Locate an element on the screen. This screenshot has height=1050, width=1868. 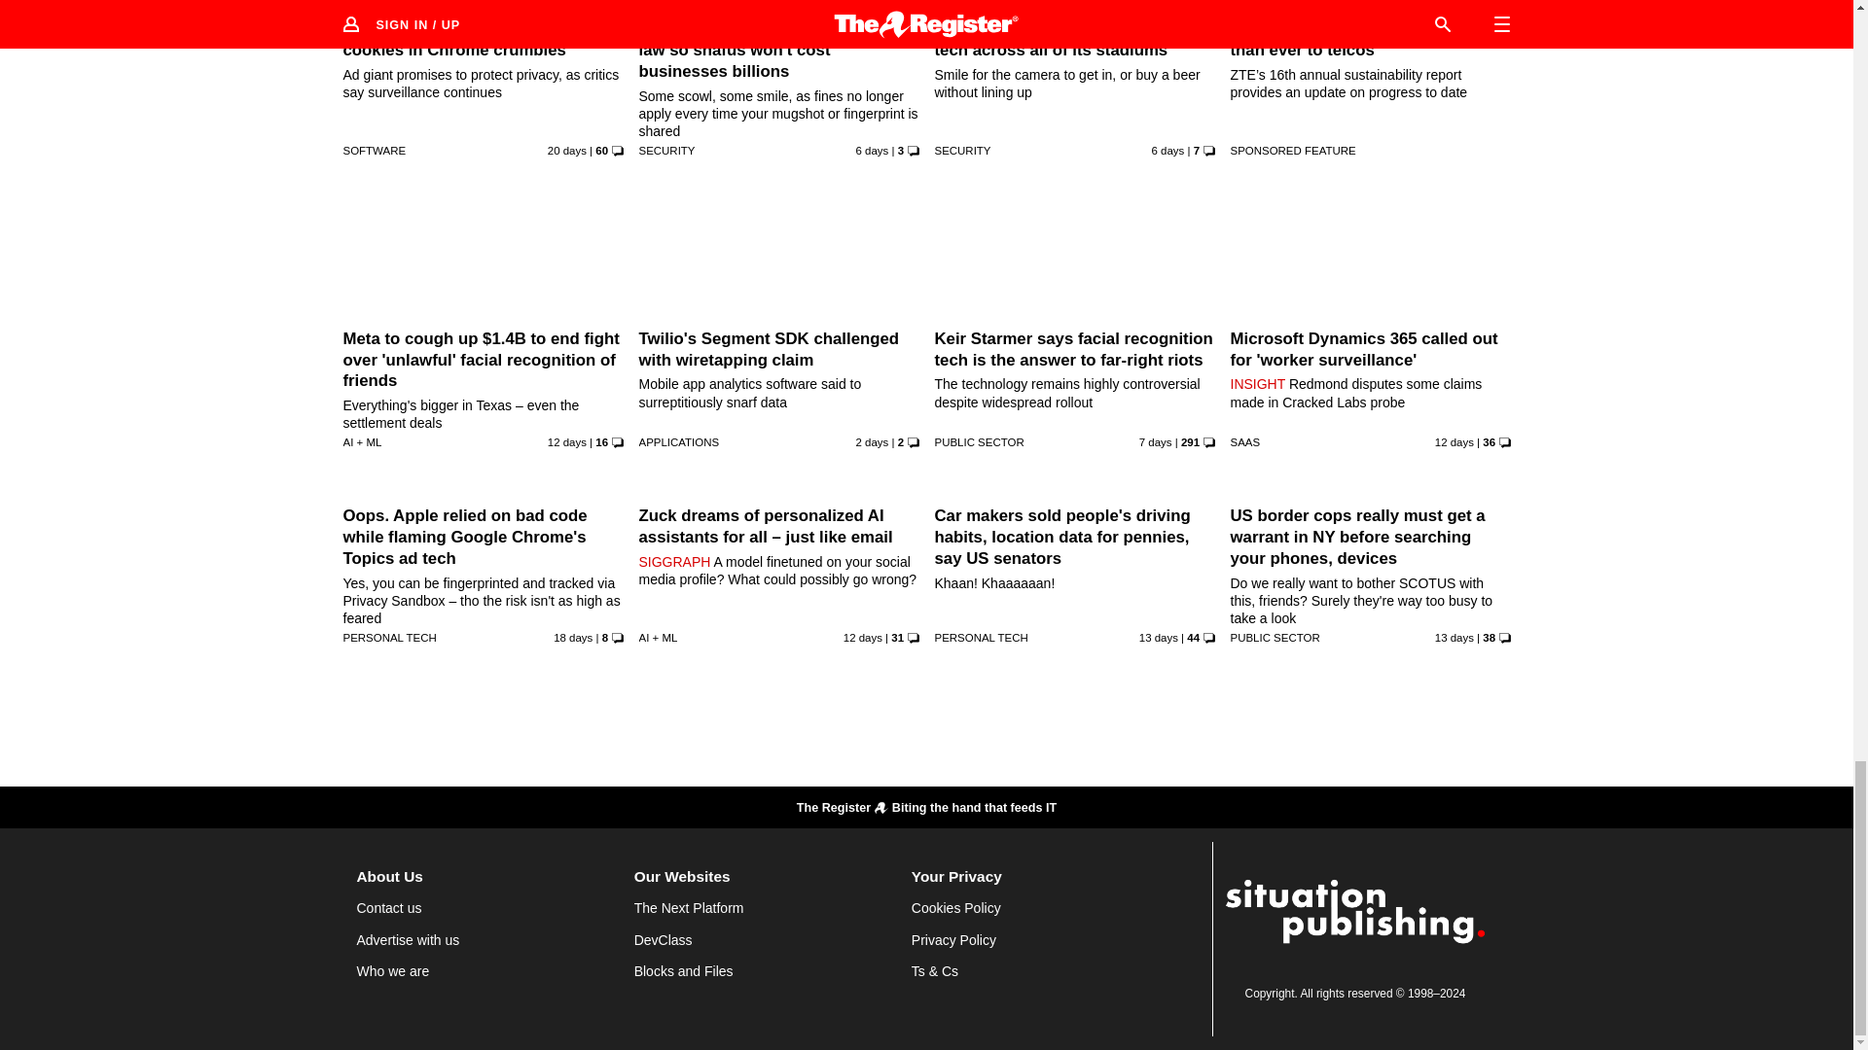
6 Aug 2024 2:45 is located at coordinates (872, 150).